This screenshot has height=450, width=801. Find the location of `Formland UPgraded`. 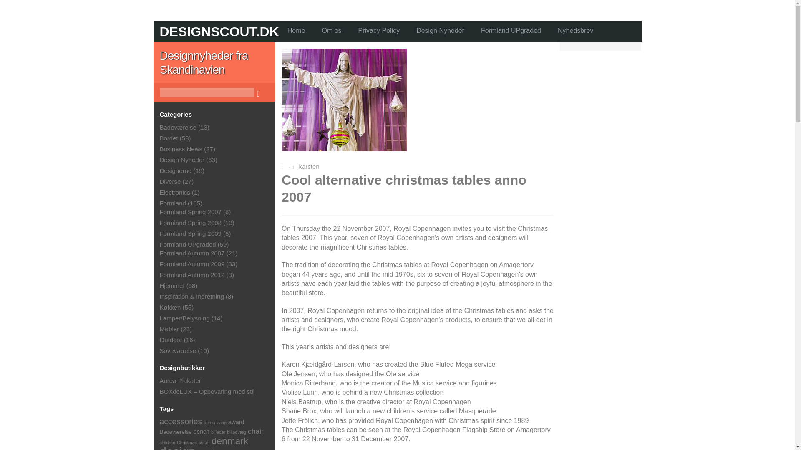

Formland UPgraded is located at coordinates (511, 31).